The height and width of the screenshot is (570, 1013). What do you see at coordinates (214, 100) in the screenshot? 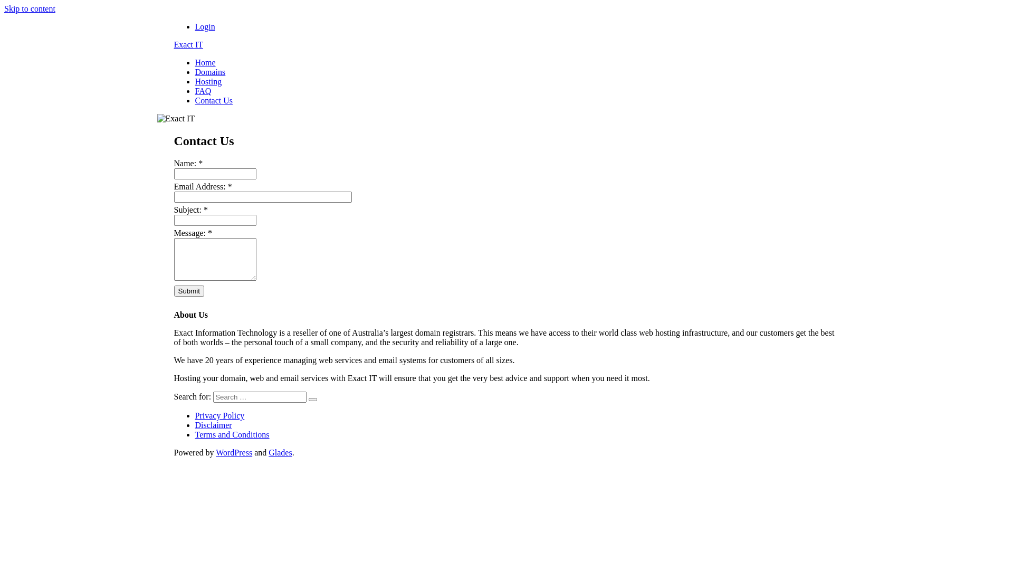
I see `Contact Us` at bounding box center [214, 100].